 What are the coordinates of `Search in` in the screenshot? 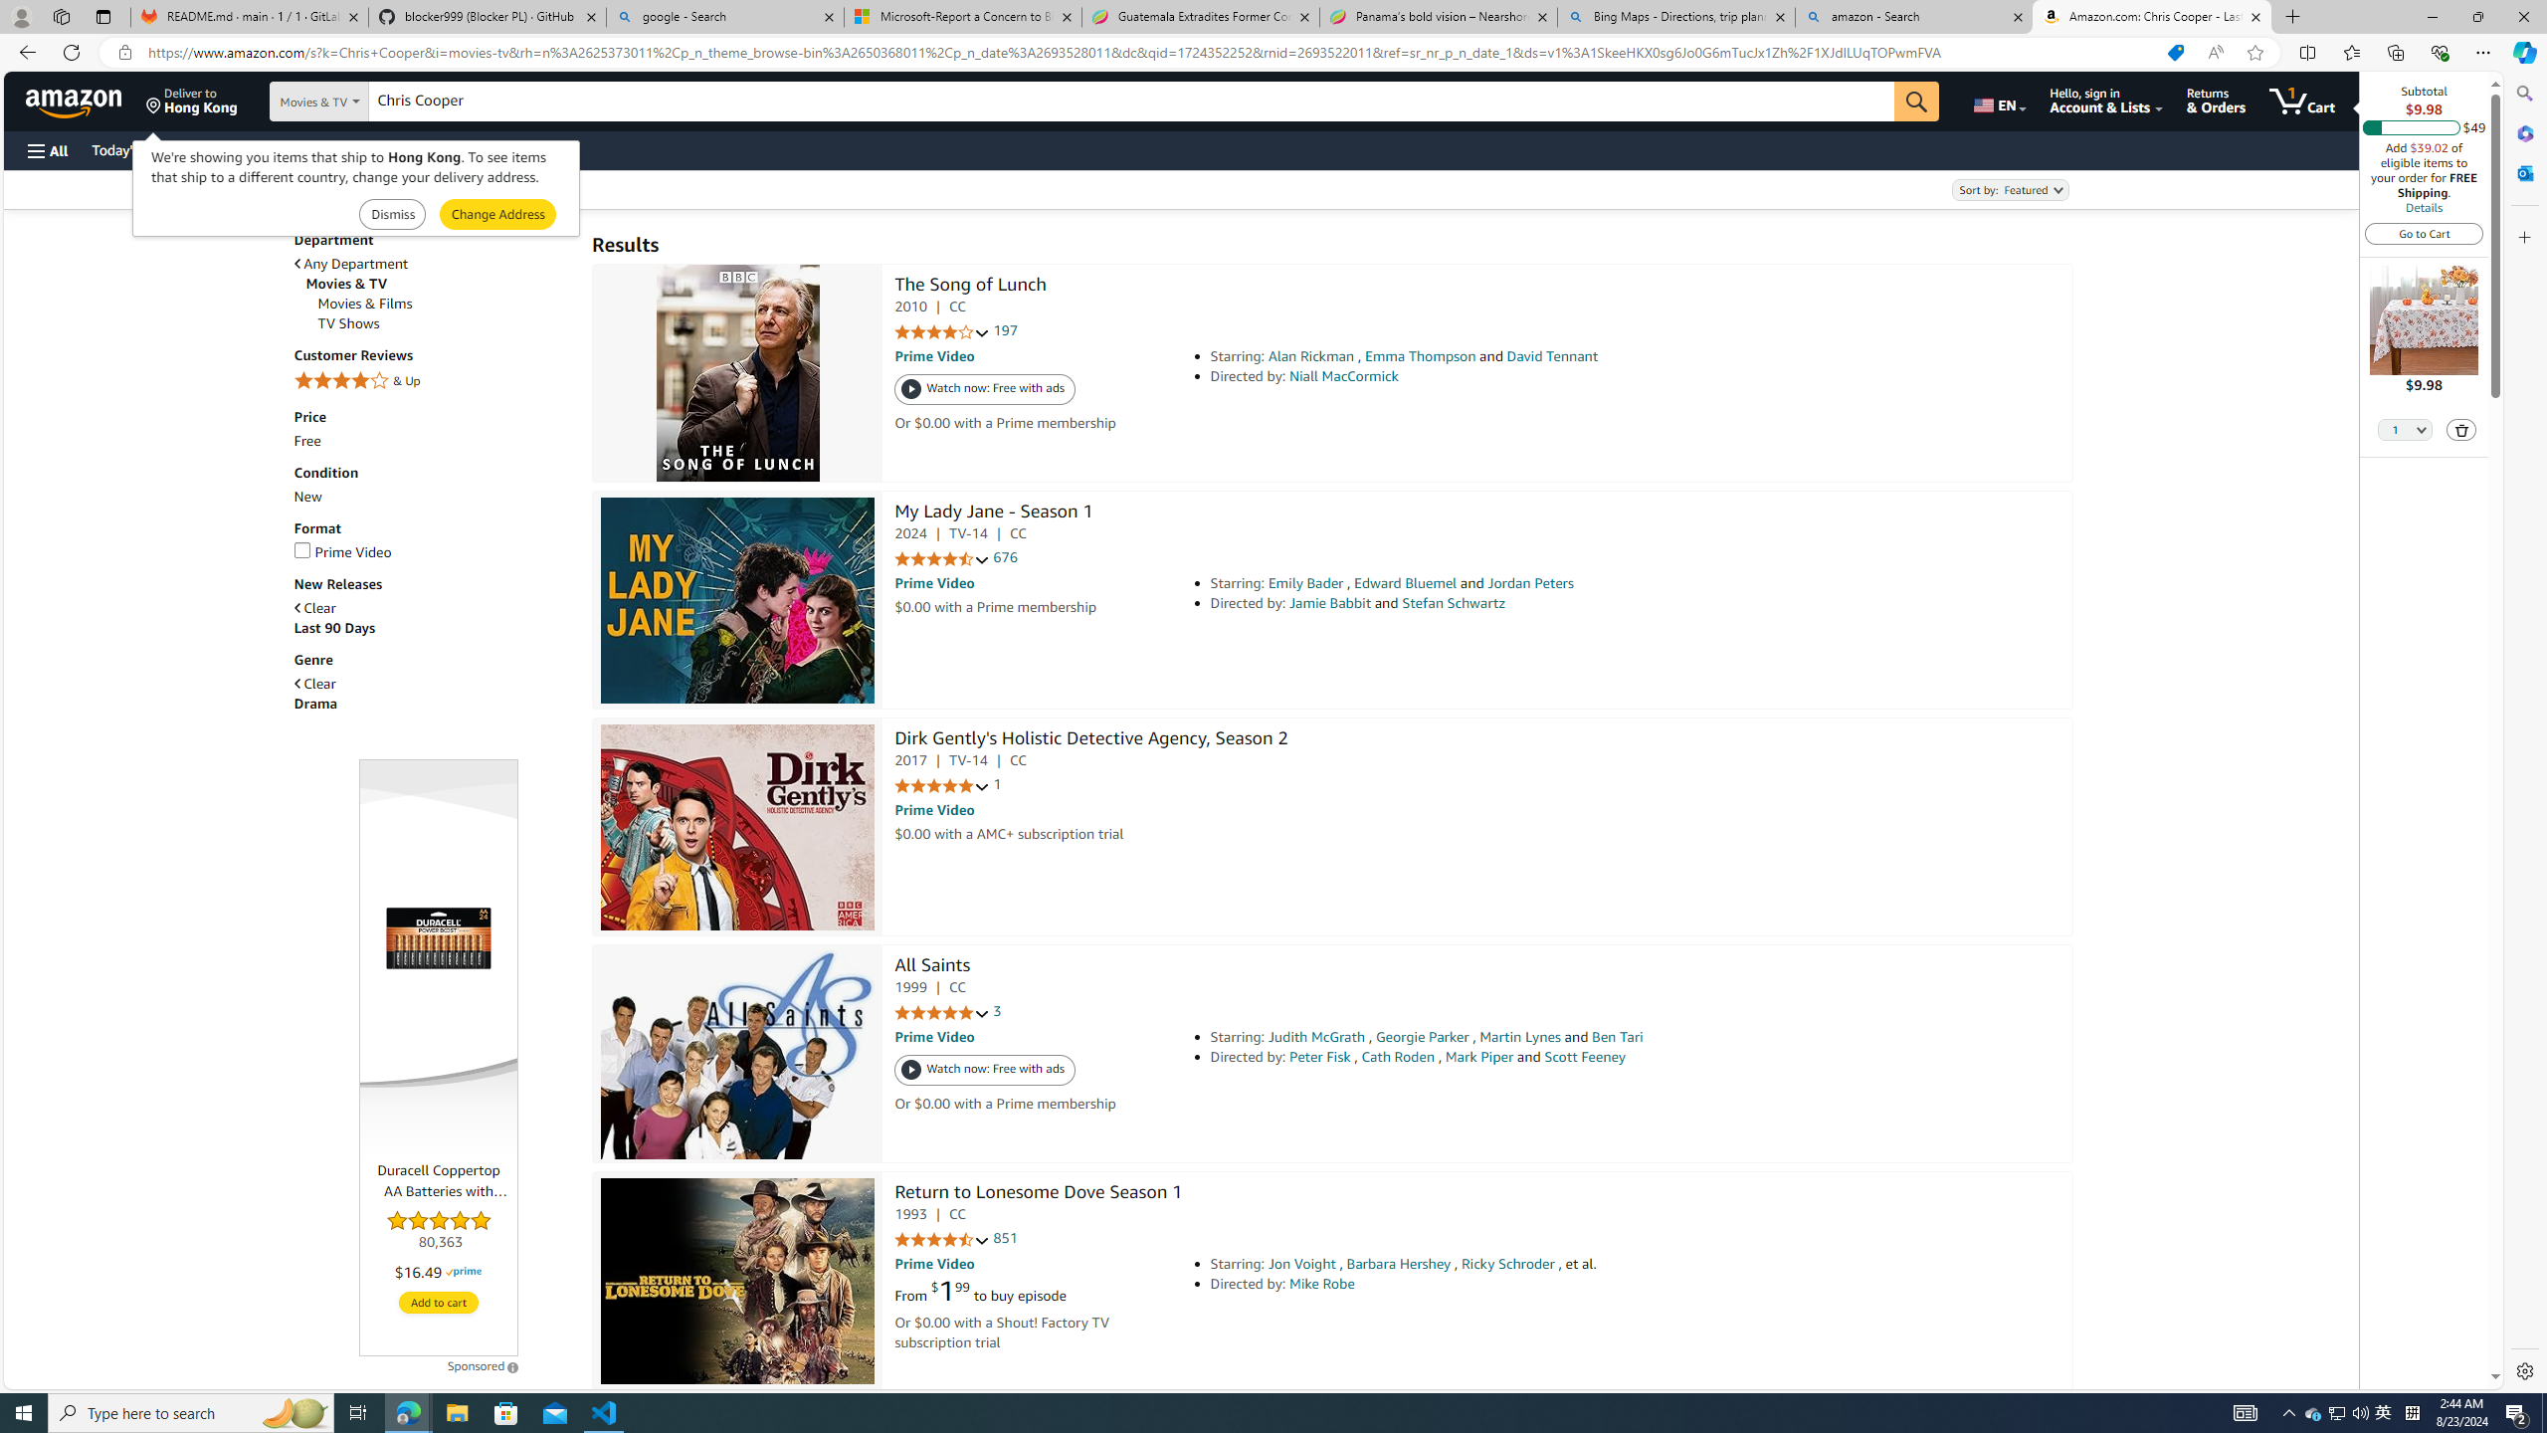 It's located at (369, 102).